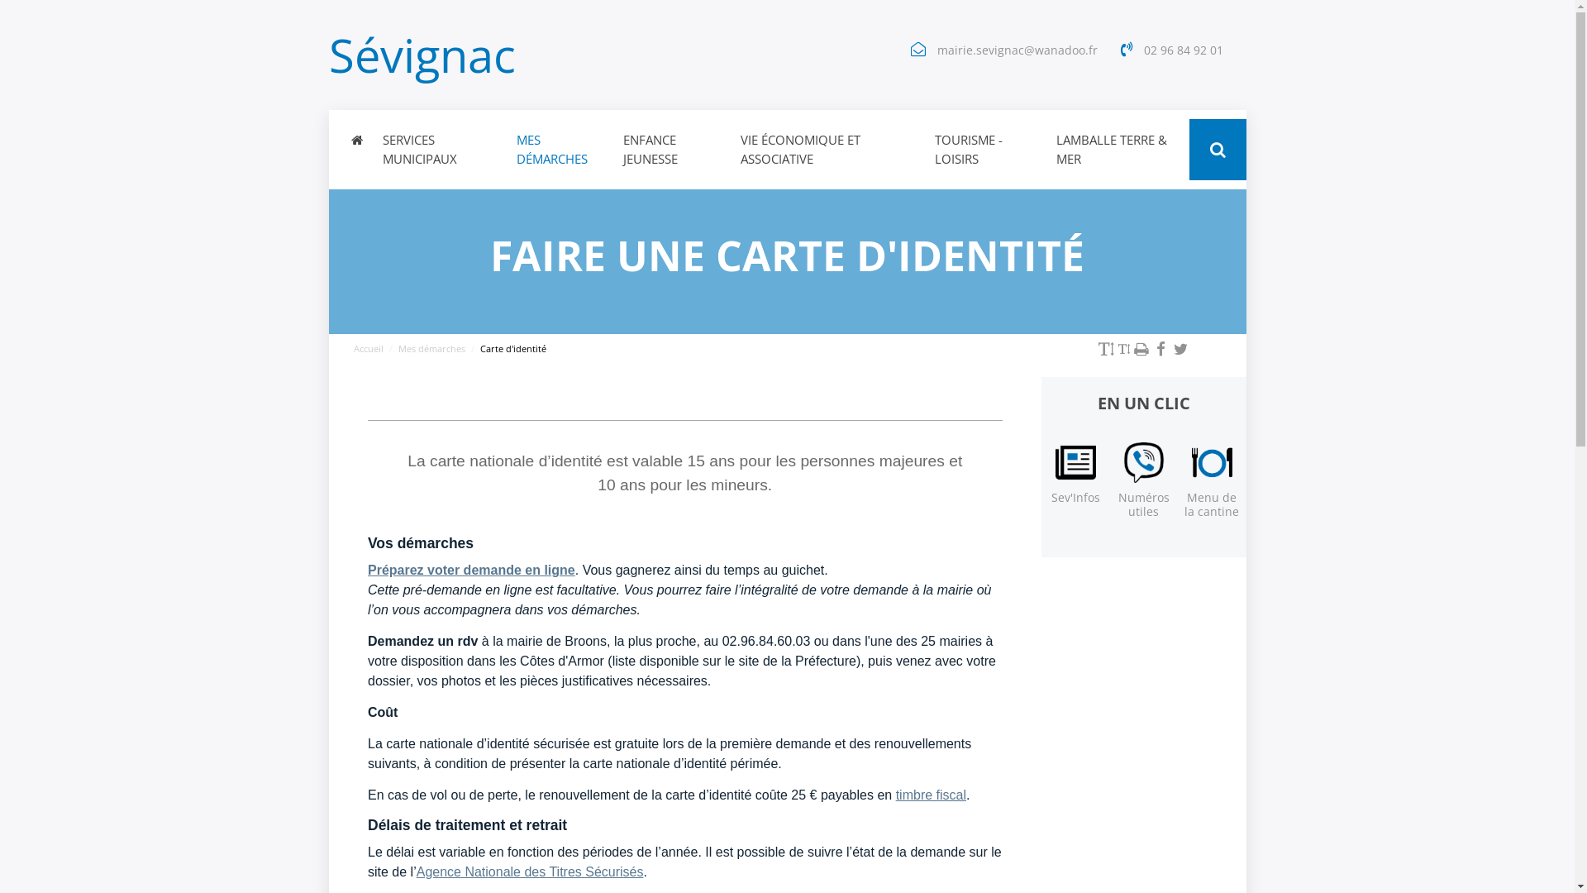 This screenshot has width=1587, height=893. What do you see at coordinates (985, 150) in the screenshot?
I see `TOURISME - LOISIRS` at bounding box center [985, 150].